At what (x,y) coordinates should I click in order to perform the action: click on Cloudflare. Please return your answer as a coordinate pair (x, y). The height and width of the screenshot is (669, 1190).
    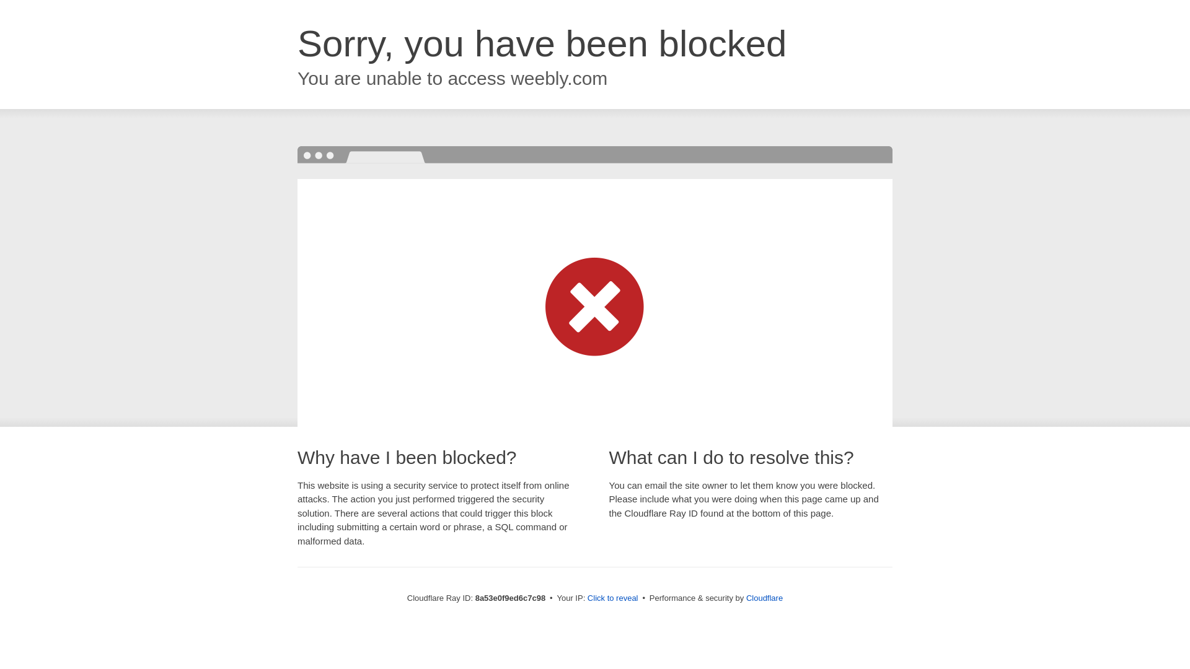
    Looking at the image, I should click on (764, 598).